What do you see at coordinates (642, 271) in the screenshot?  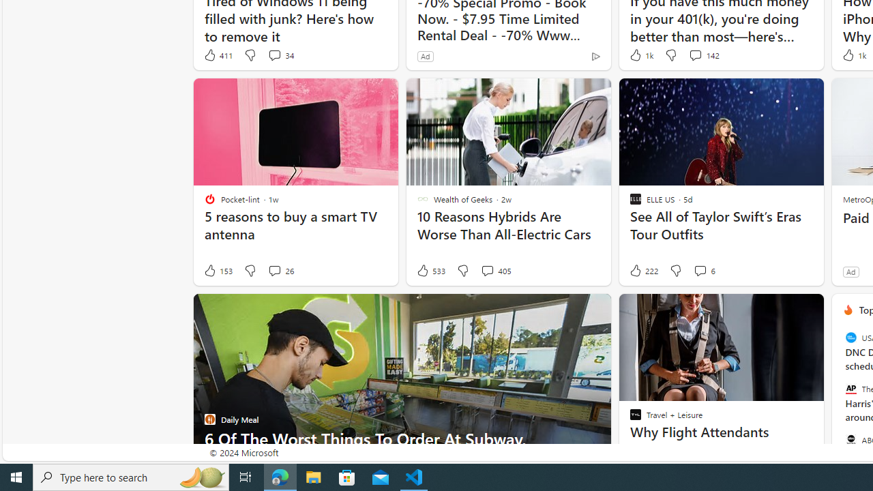 I see `222 Like` at bounding box center [642, 271].